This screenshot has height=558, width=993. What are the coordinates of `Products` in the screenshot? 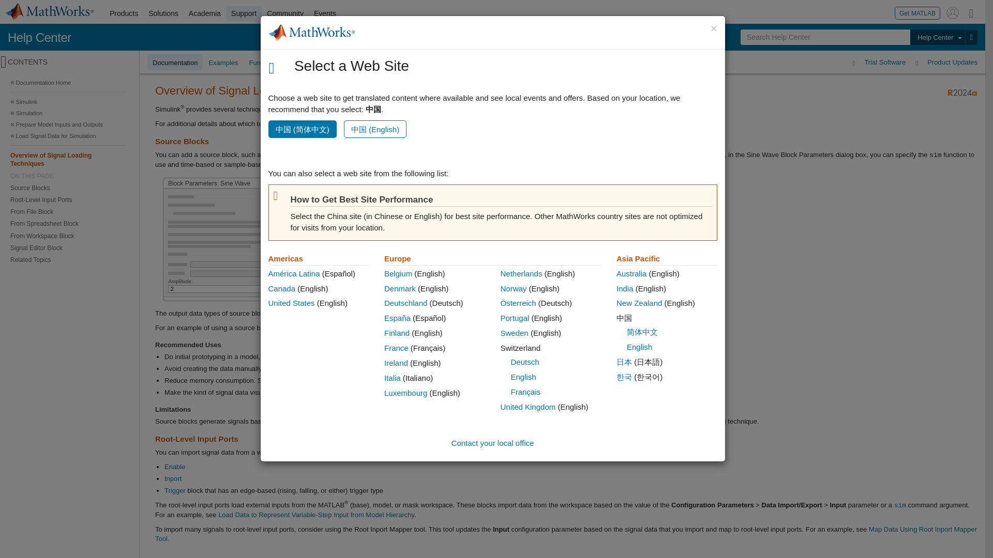 It's located at (123, 13).